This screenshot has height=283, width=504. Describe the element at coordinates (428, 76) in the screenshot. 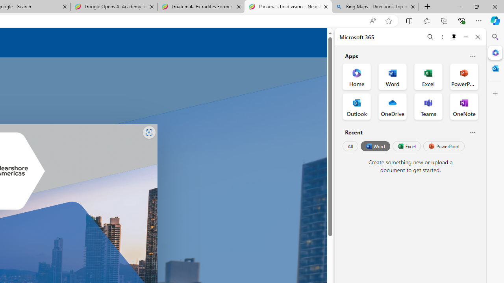

I see `Excel Office App` at that location.